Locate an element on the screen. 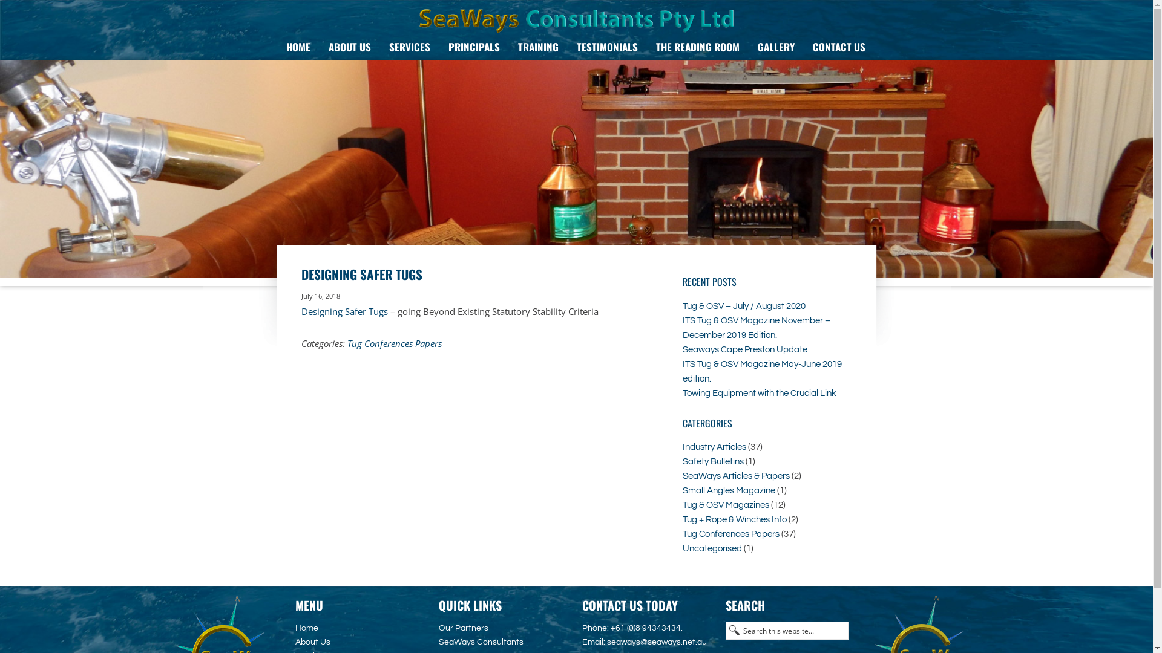  Small Angles Magazine is located at coordinates (729, 491).